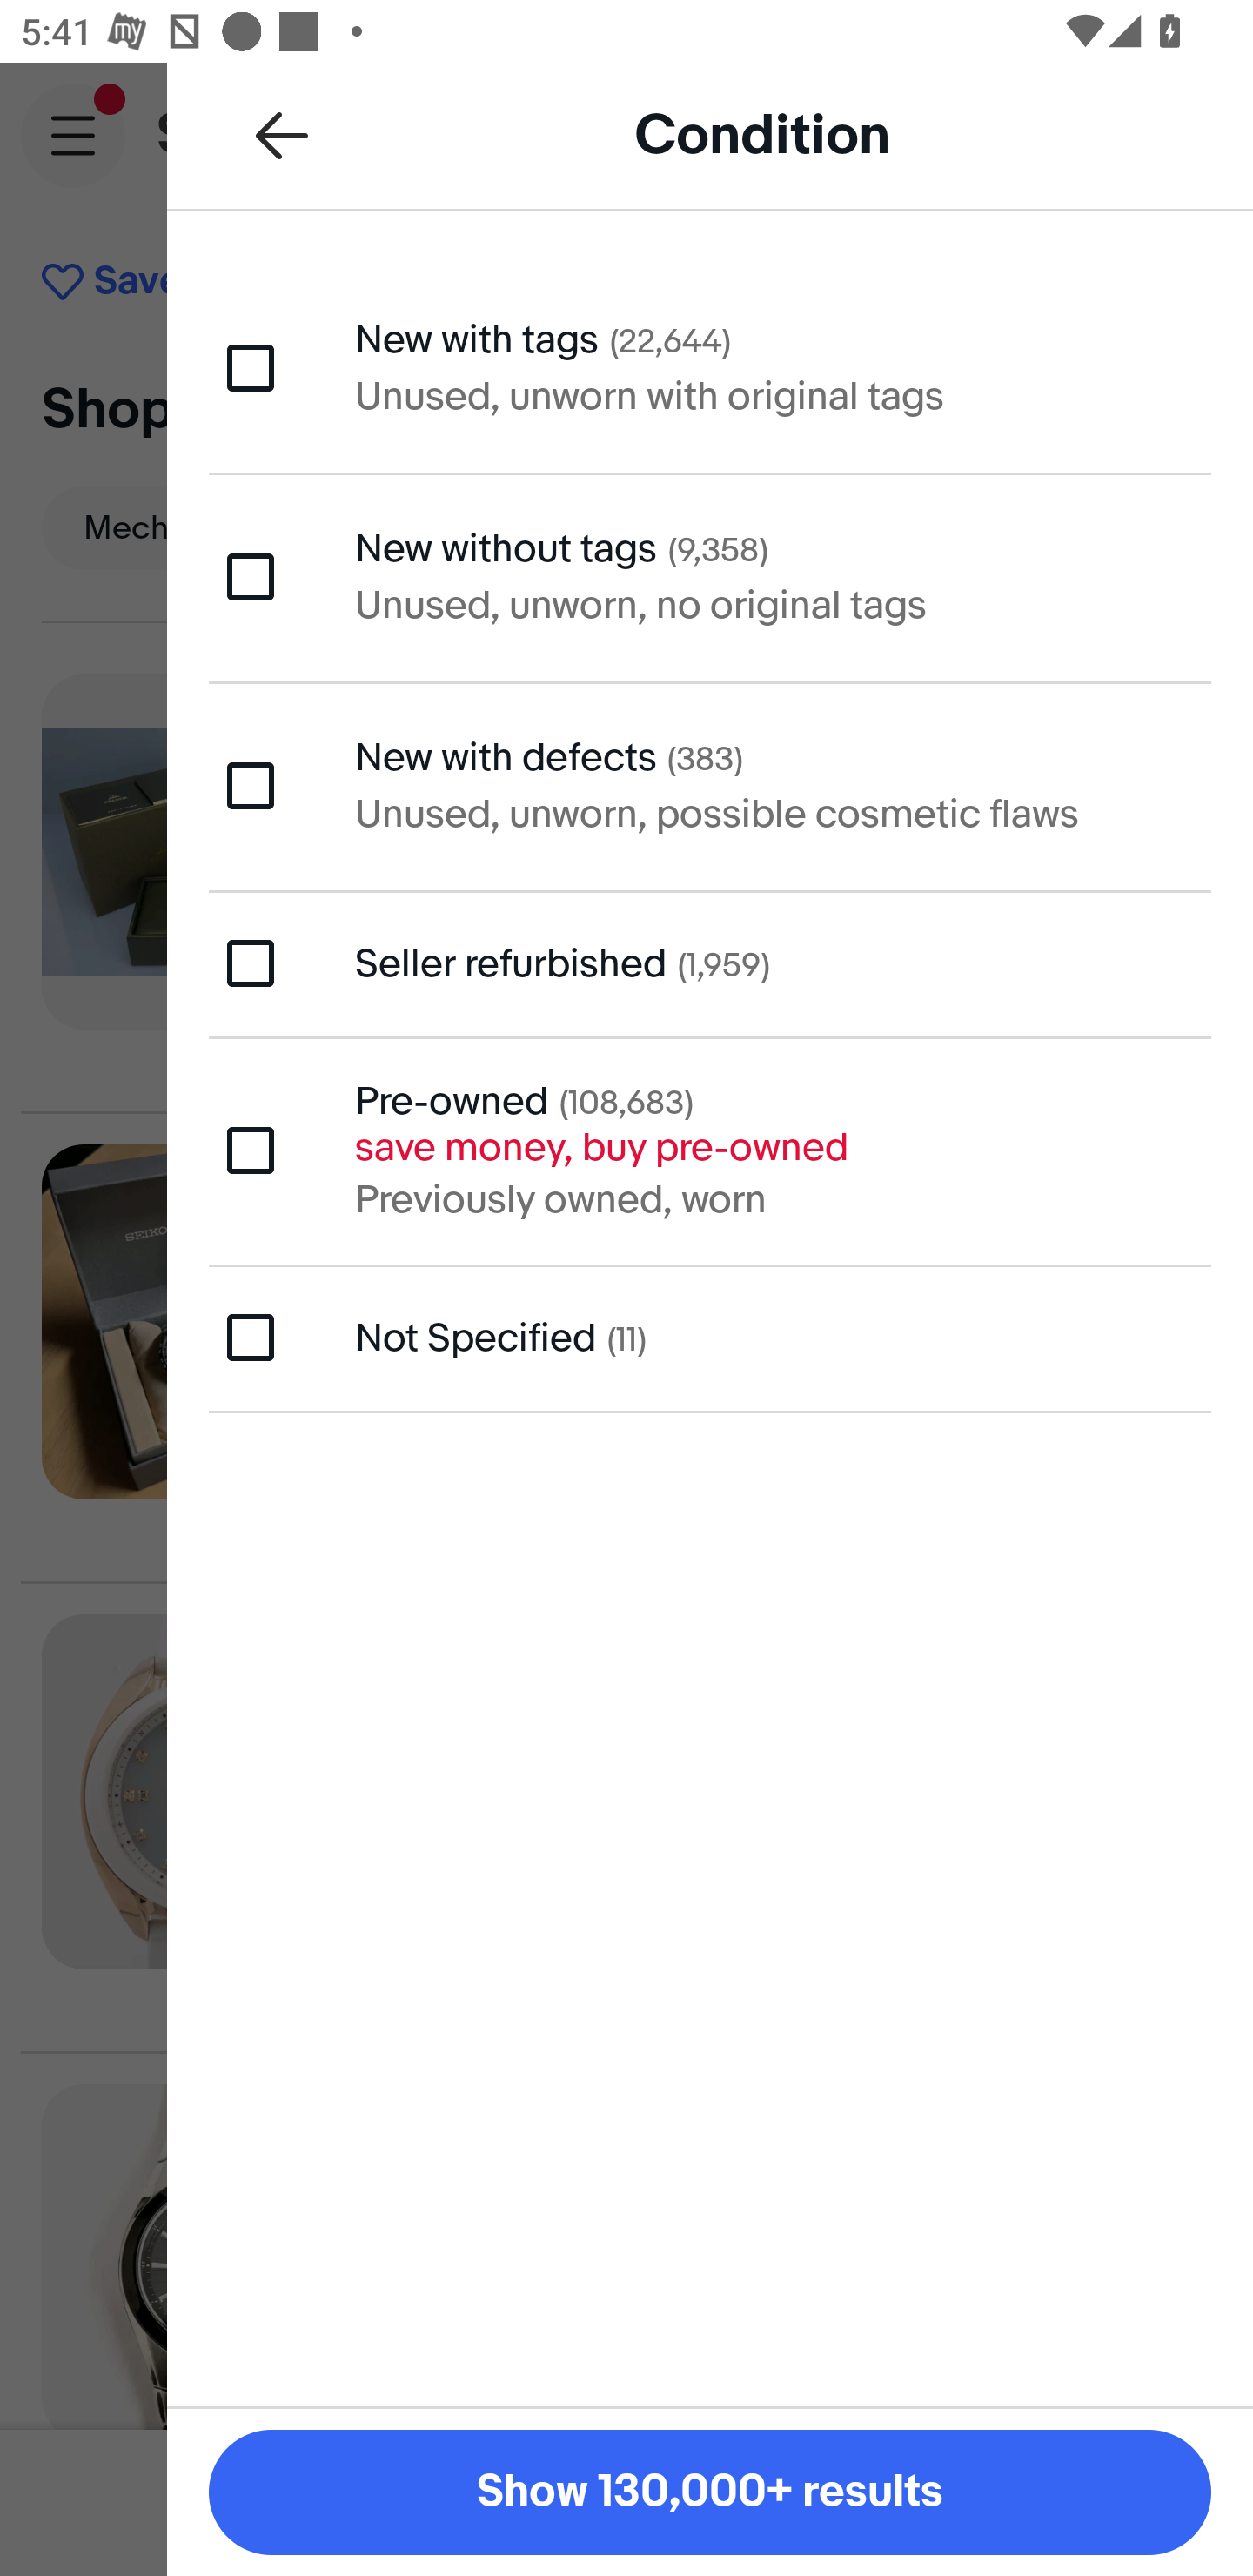 This screenshot has height=2576, width=1253. What do you see at coordinates (710, 963) in the screenshot?
I see `Seller refurbished (1,959)` at bounding box center [710, 963].